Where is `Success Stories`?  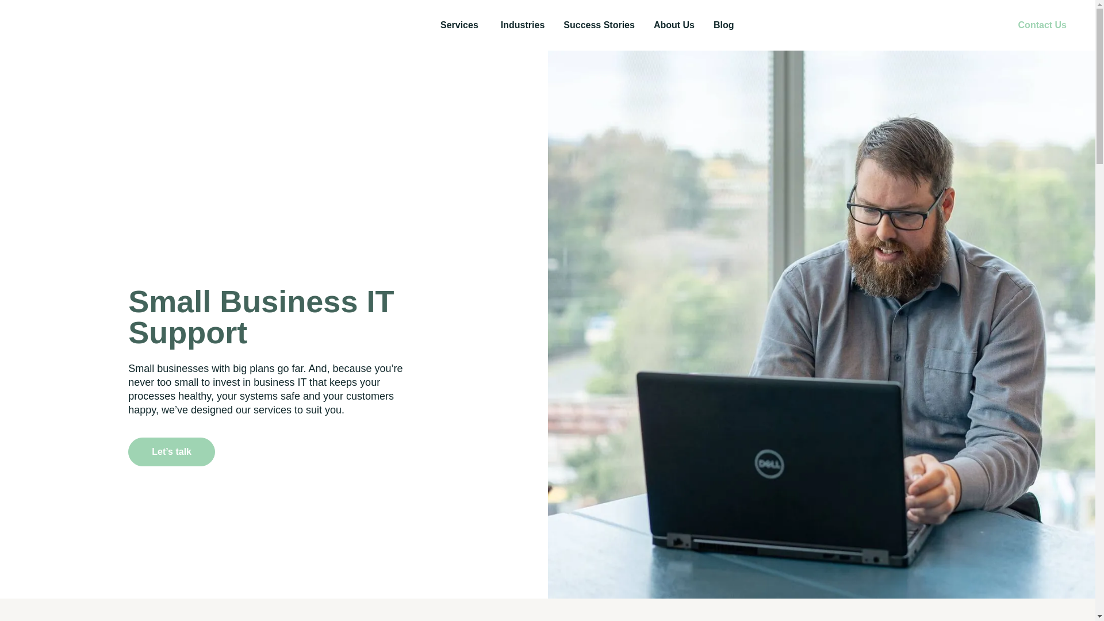
Success Stories is located at coordinates (599, 25).